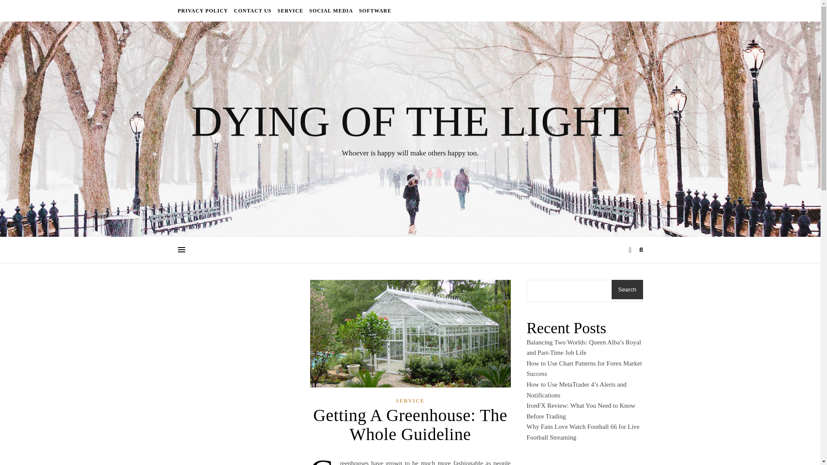  What do you see at coordinates (410, 401) in the screenshot?
I see `SERVICE` at bounding box center [410, 401].